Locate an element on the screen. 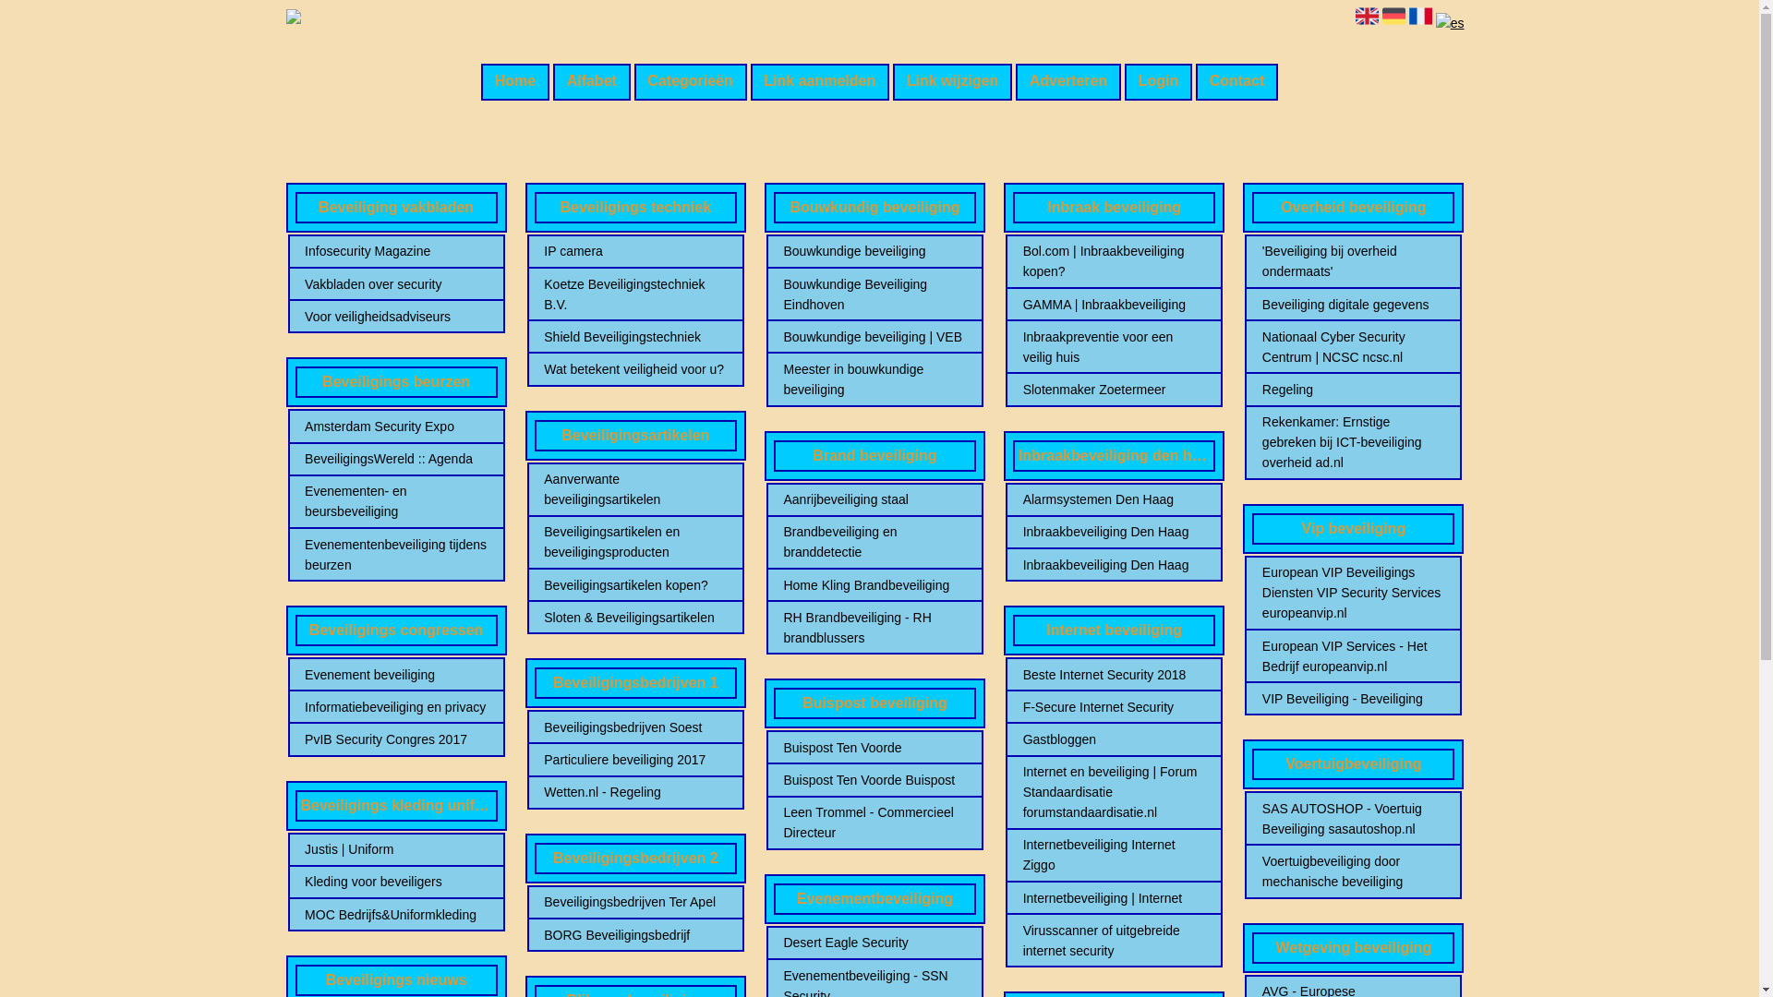 This screenshot has width=1773, height=997. BeveiligingsWereld :: Agenda is located at coordinates (396, 459).